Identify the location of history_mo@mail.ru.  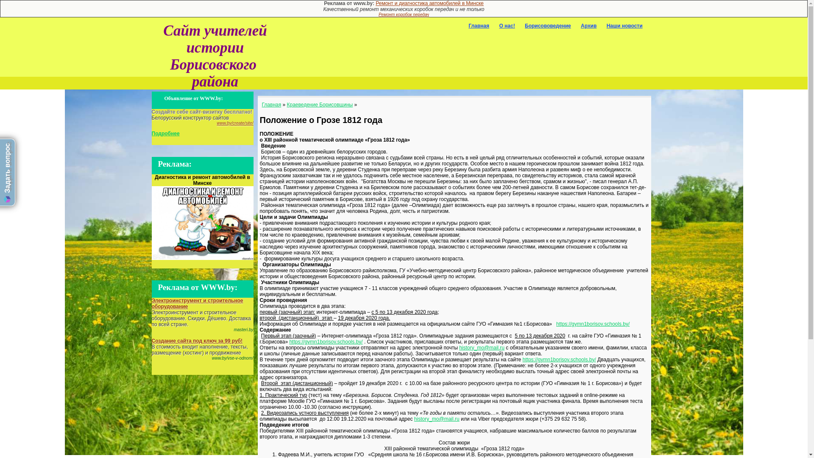
(482, 348).